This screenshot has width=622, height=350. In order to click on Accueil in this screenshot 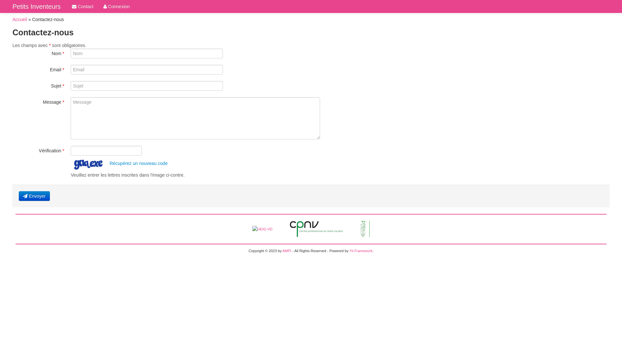, I will do `click(19, 19)`.